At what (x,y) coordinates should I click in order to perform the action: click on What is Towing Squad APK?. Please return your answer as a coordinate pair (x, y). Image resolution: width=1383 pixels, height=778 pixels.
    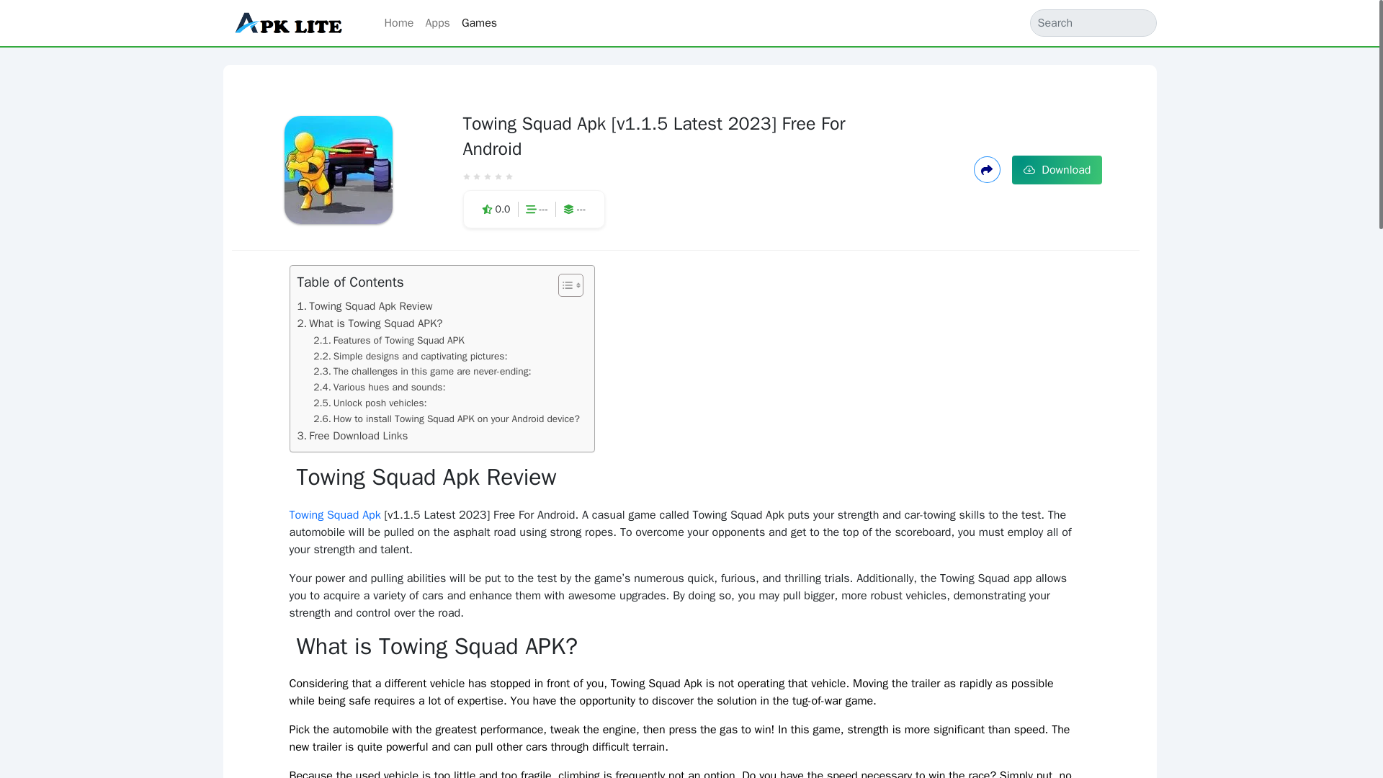
    Looking at the image, I should click on (370, 323).